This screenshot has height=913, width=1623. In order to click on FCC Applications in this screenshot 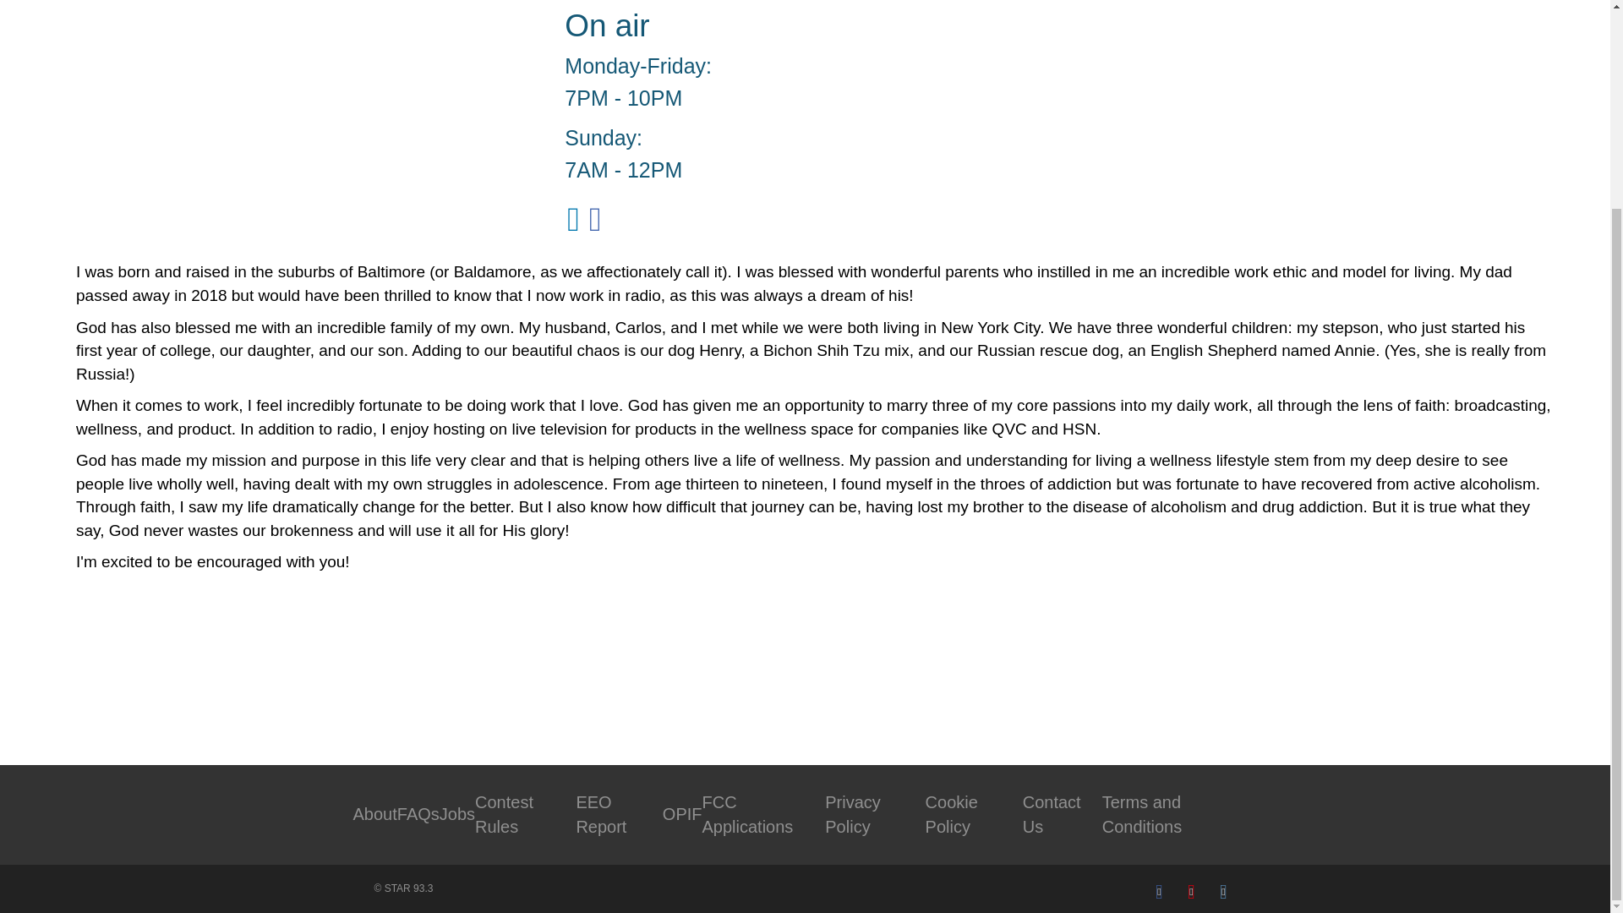, I will do `click(747, 815)`.